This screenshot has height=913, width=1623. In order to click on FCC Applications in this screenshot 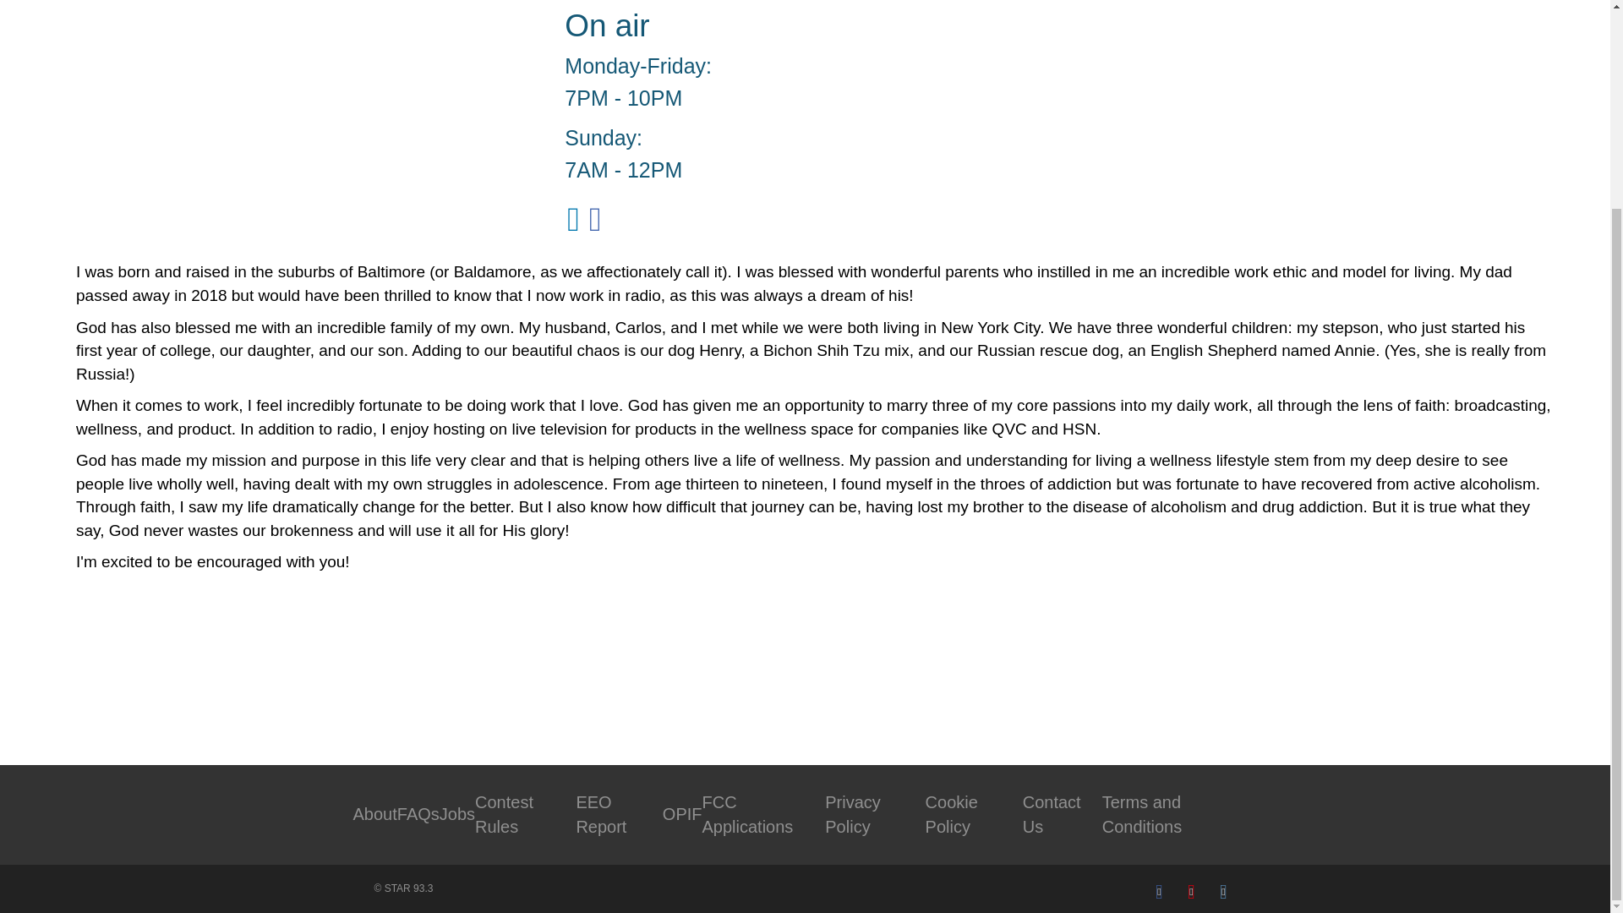, I will do `click(747, 815)`.